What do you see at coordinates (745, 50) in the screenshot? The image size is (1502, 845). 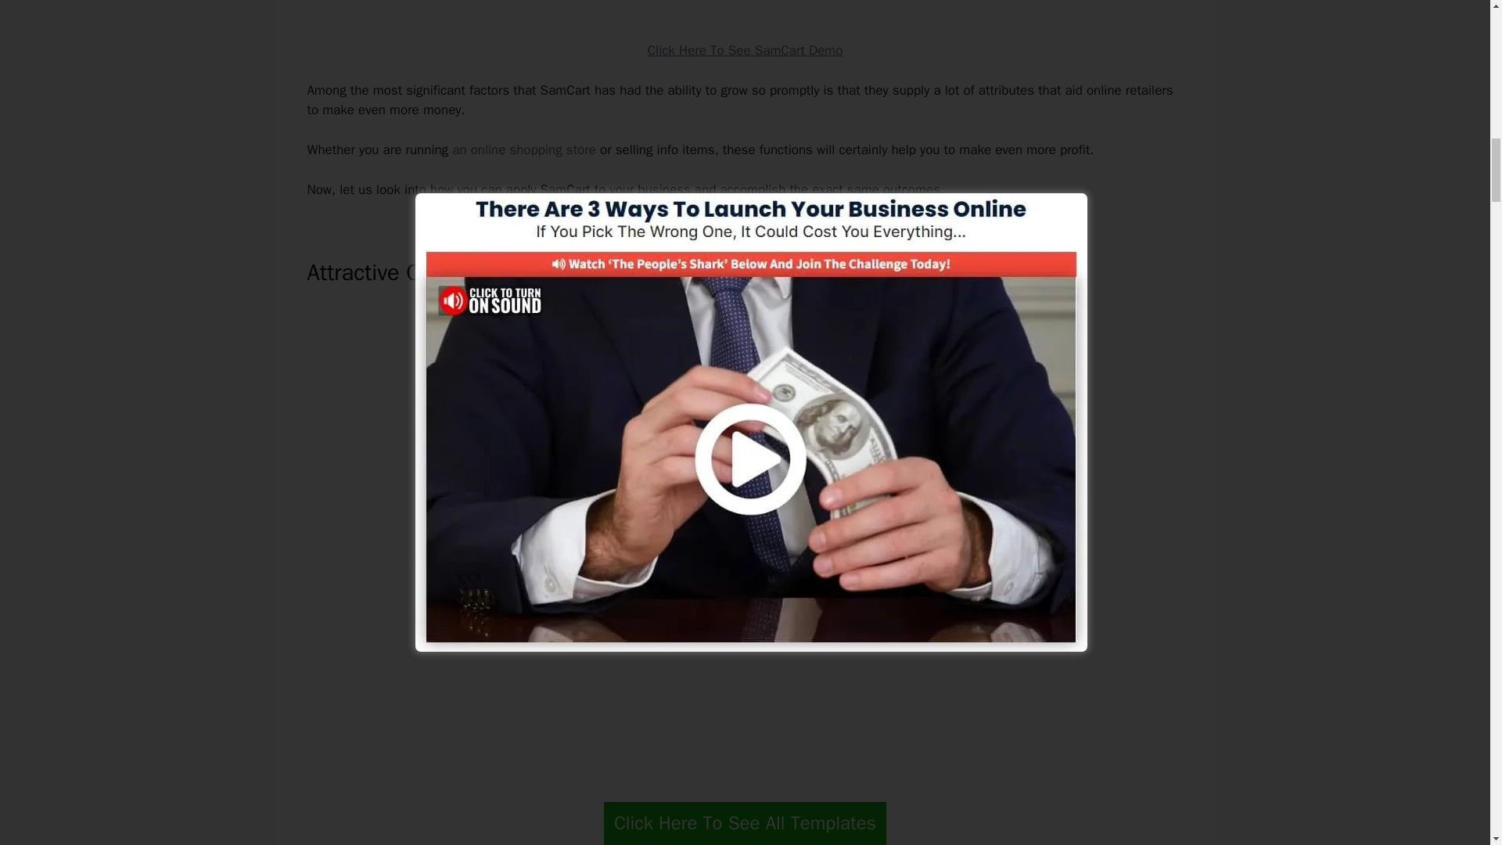 I see `Click Here To See SamCart Demo` at bounding box center [745, 50].